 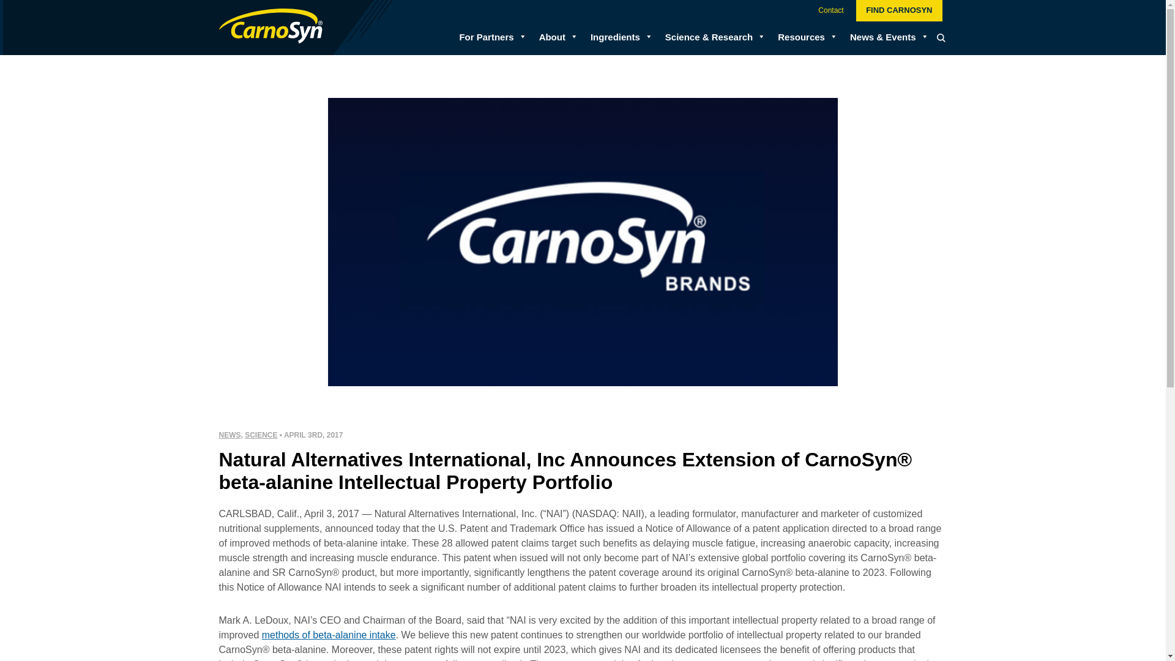 What do you see at coordinates (802, 38) in the screenshot?
I see `Resources` at bounding box center [802, 38].